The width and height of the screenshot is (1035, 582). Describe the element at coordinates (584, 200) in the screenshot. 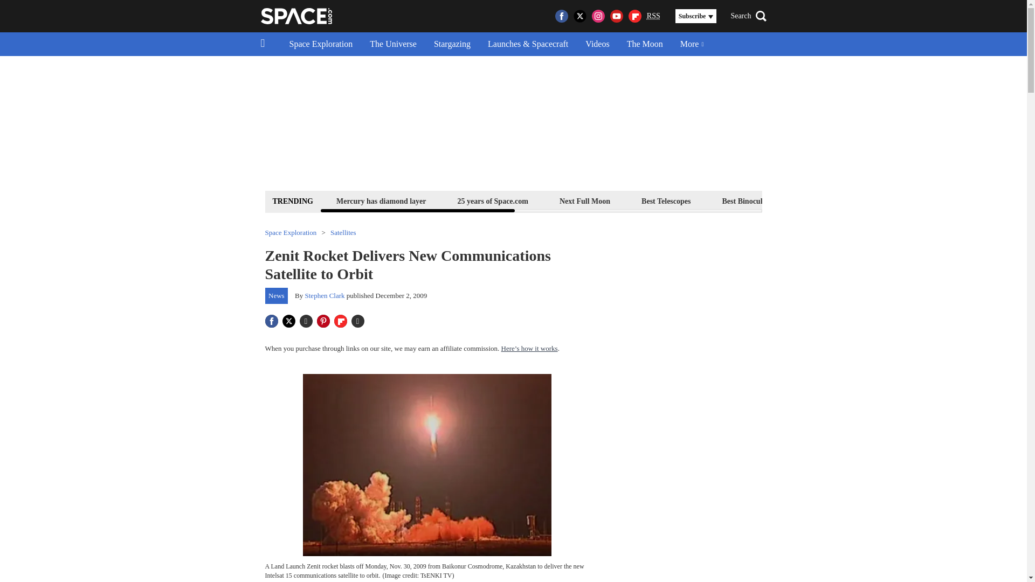

I see `Next Full Moon` at that location.